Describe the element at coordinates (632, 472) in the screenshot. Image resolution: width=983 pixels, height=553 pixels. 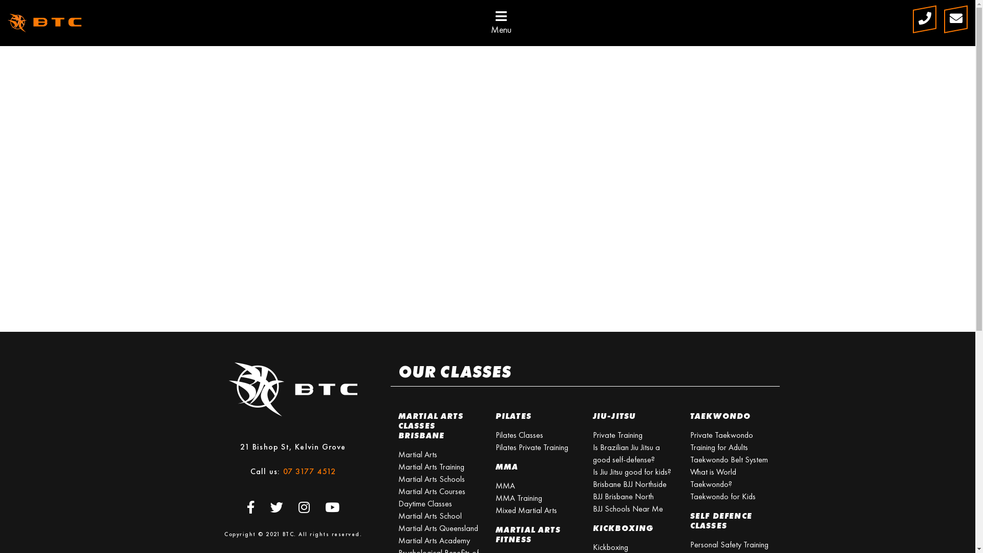
I see `Is Jiu Jitsu good for kids?` at that location.